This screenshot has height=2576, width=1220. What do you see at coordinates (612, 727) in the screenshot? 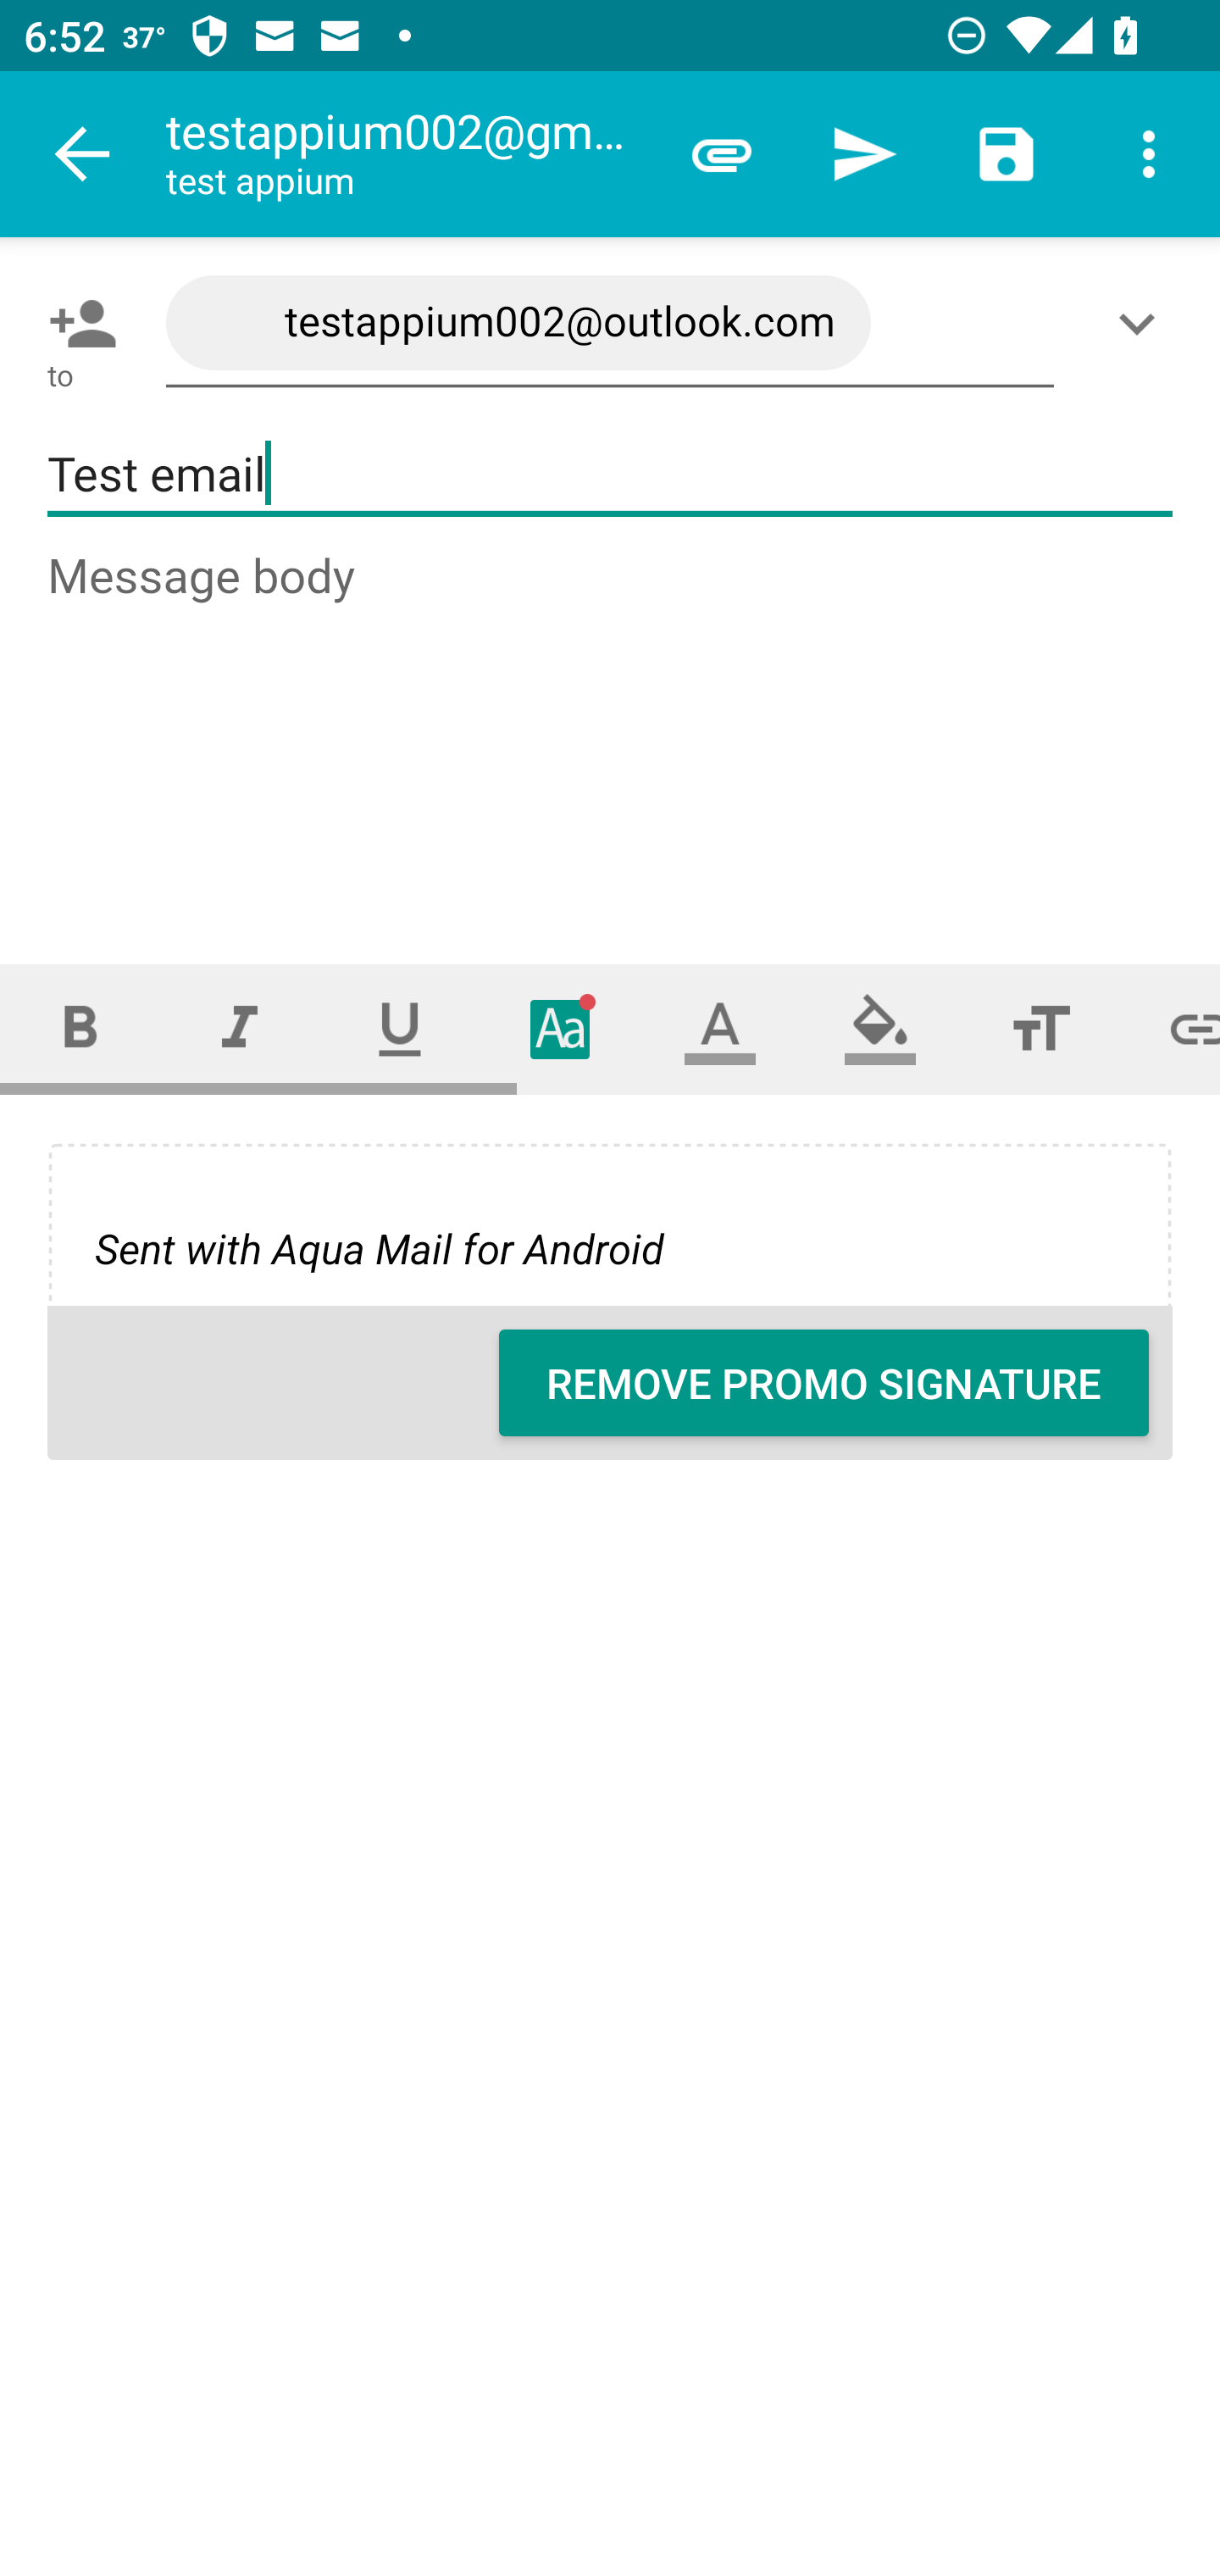
I see `Message body` at bounding box center [612, 727].